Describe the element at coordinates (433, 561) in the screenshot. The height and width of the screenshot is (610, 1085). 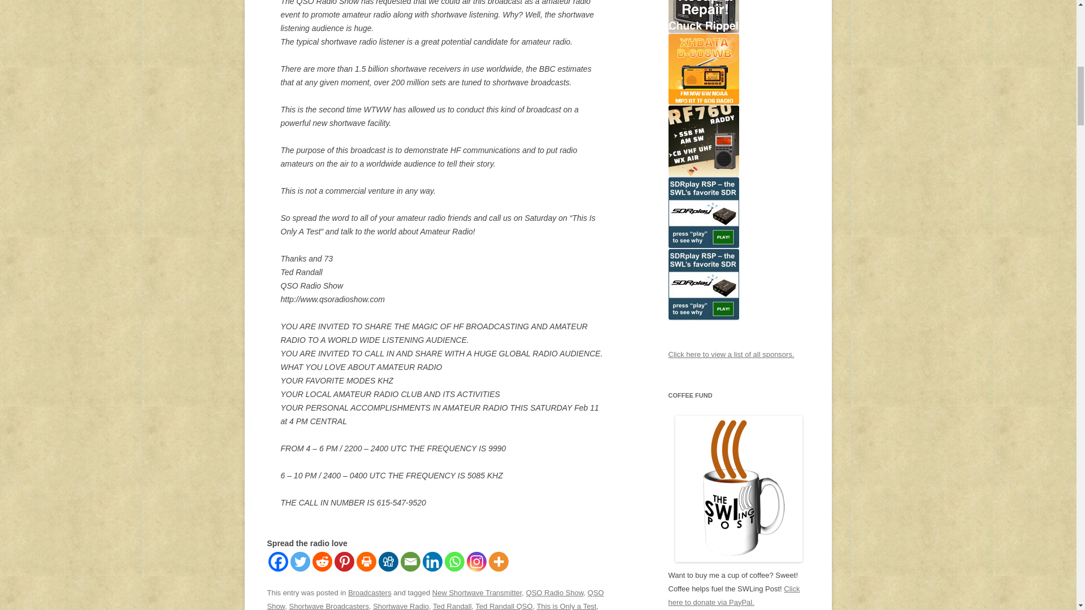
I see `Linkedin` at that location.